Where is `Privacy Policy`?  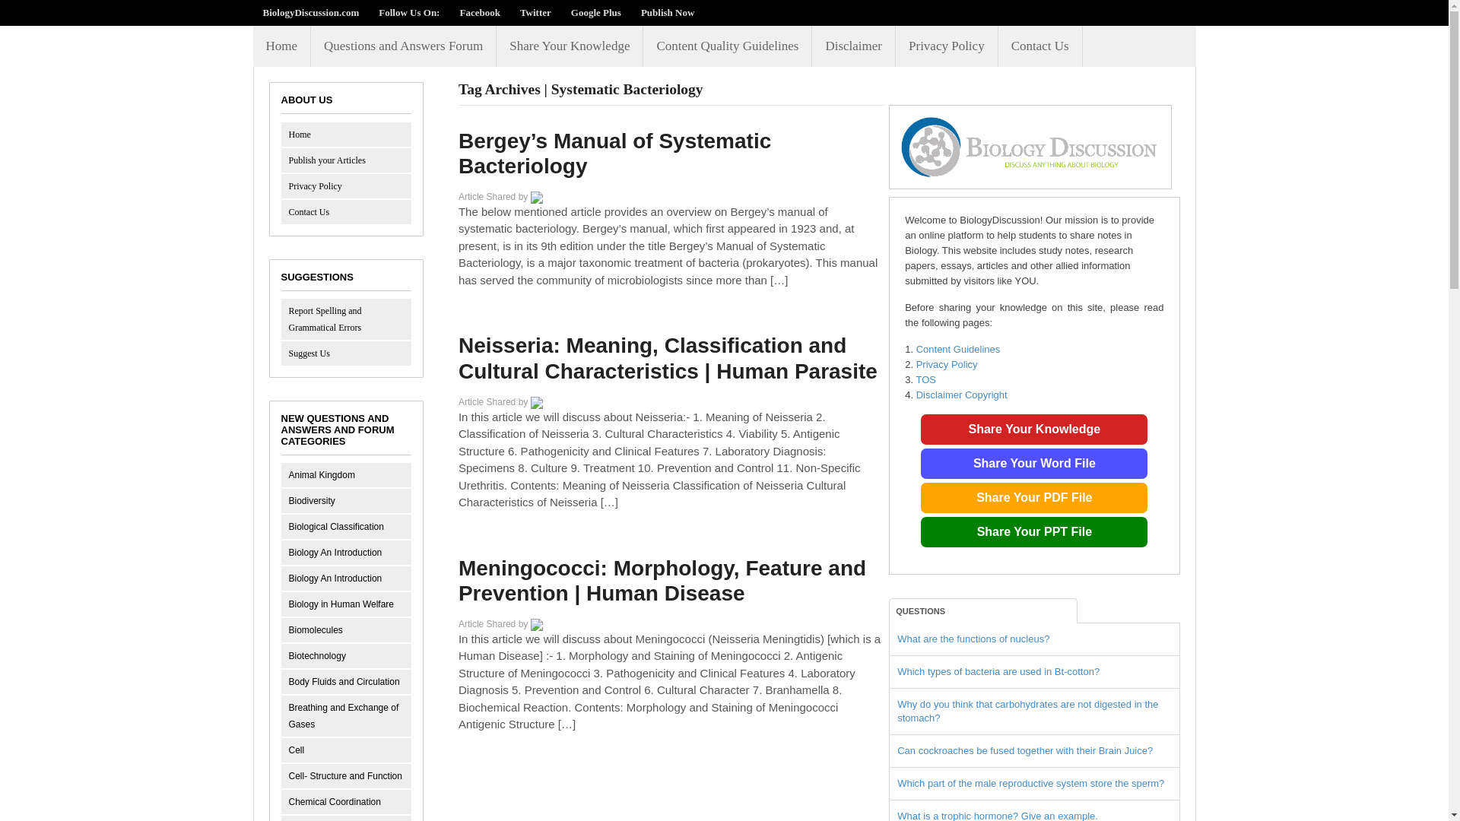
Privacy Policy is located at coordinates (946, 46).